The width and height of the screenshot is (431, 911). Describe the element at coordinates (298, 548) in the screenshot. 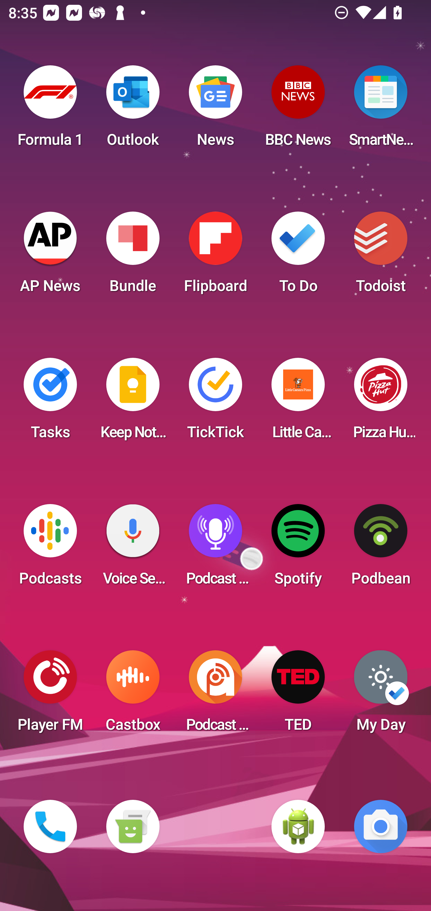

I see `Spotify` at that location.